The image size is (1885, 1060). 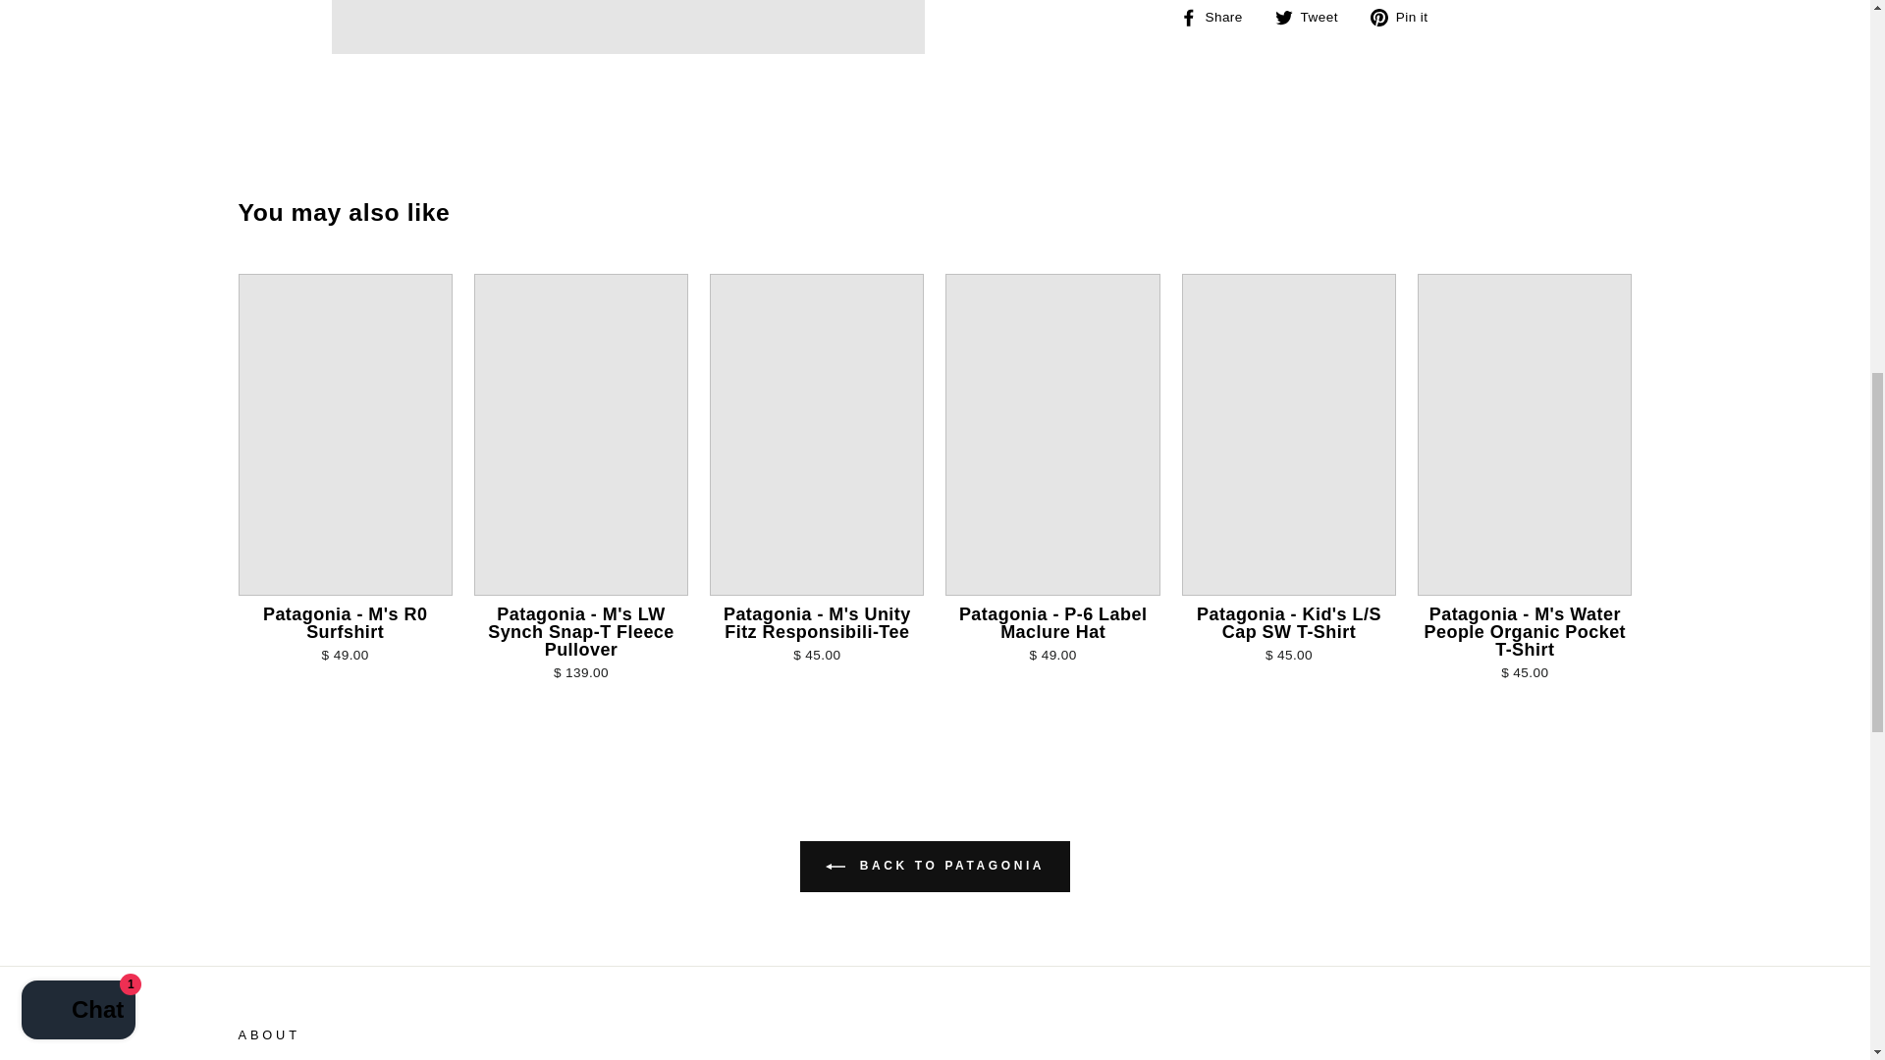 I want to click on Pin on Pinterest, so click(x=1406, y=17).